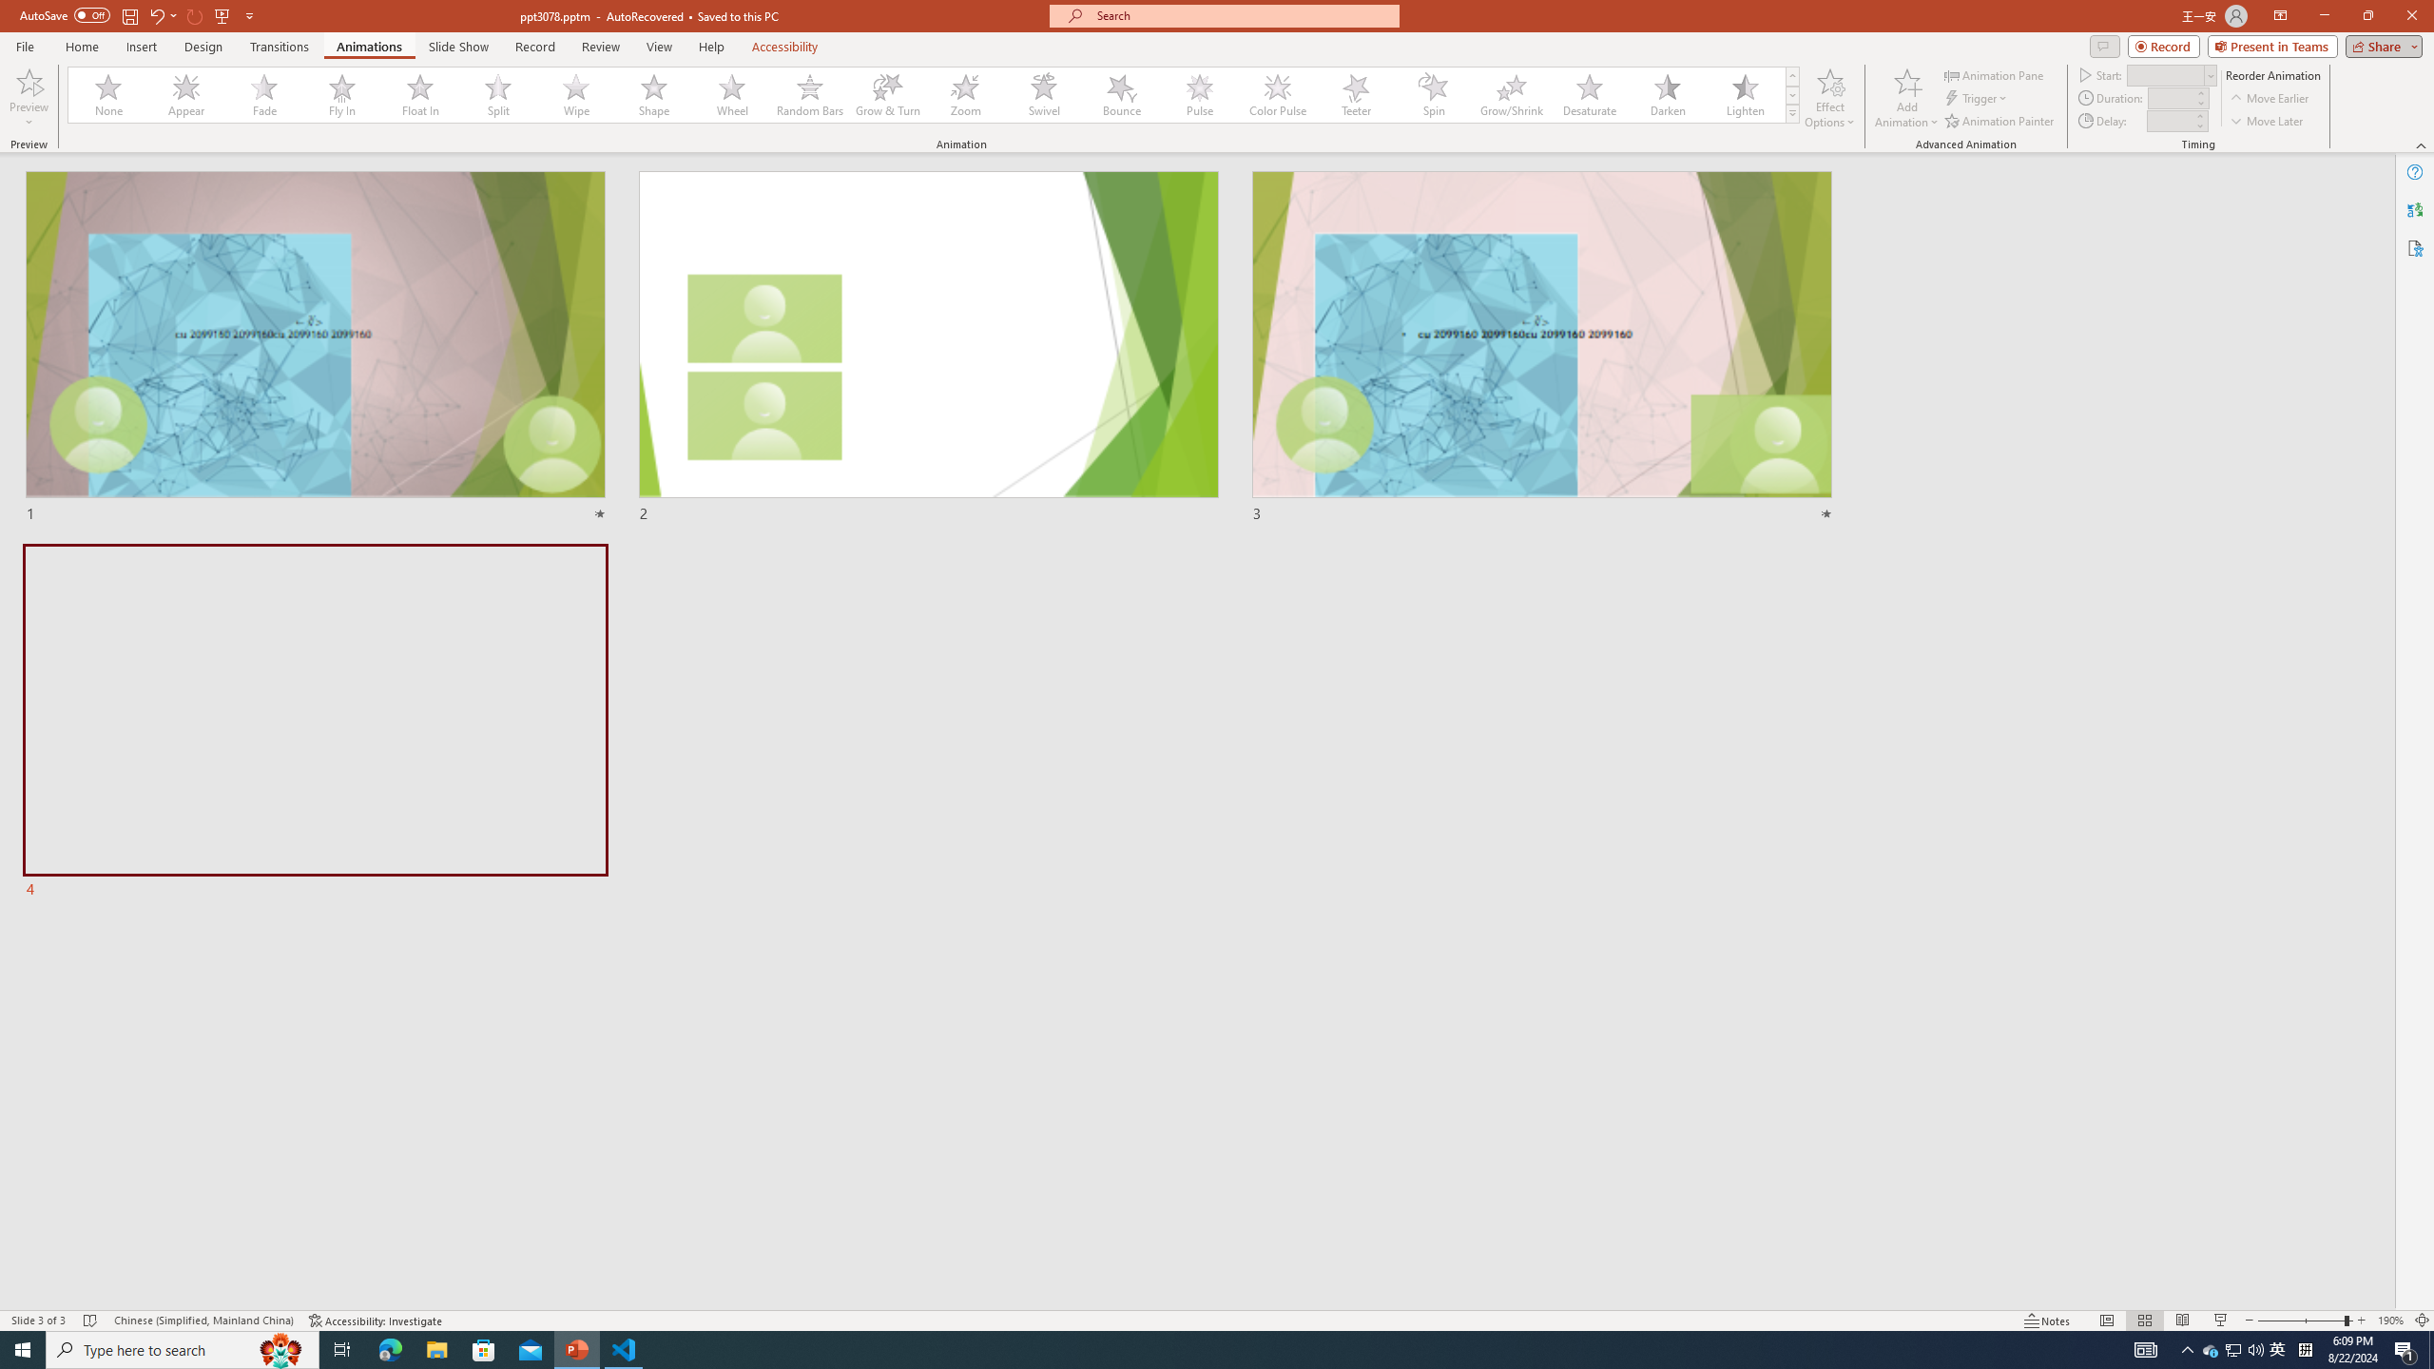  I want to click on Spin, so click(1433, 95).